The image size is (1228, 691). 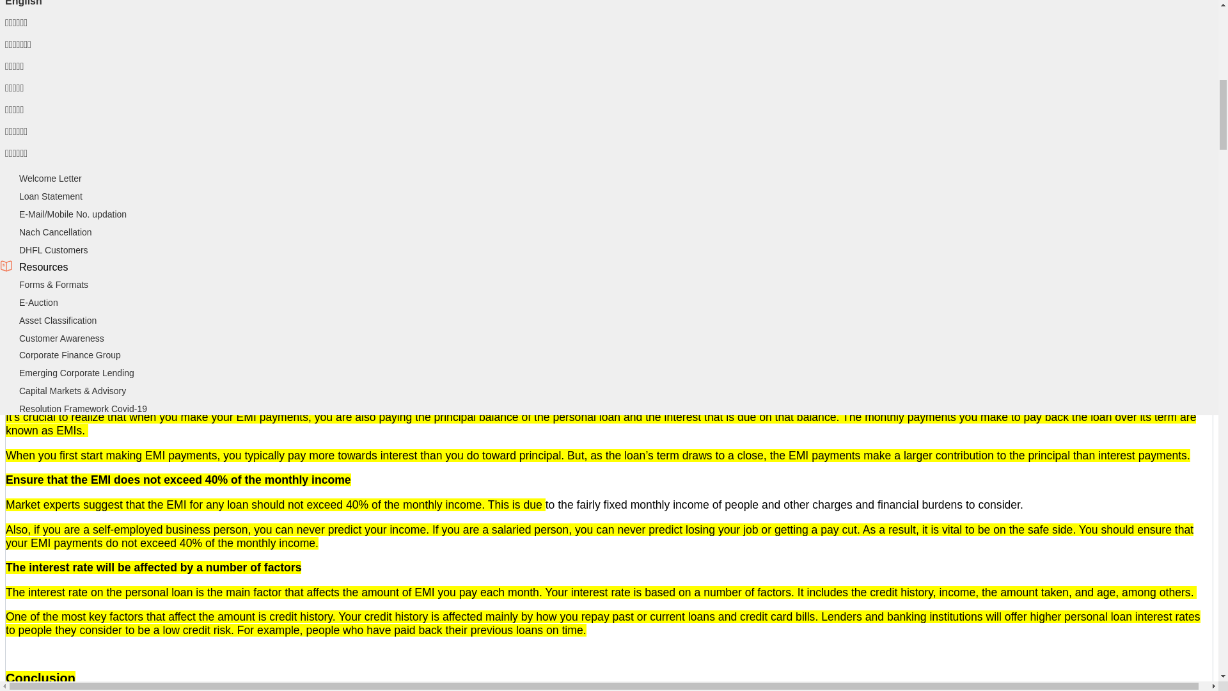 What do you see at coordinates (83, 408) in the screenshot?
I see `Resolution Framework Covid-19` at bounding box center [83, 408].